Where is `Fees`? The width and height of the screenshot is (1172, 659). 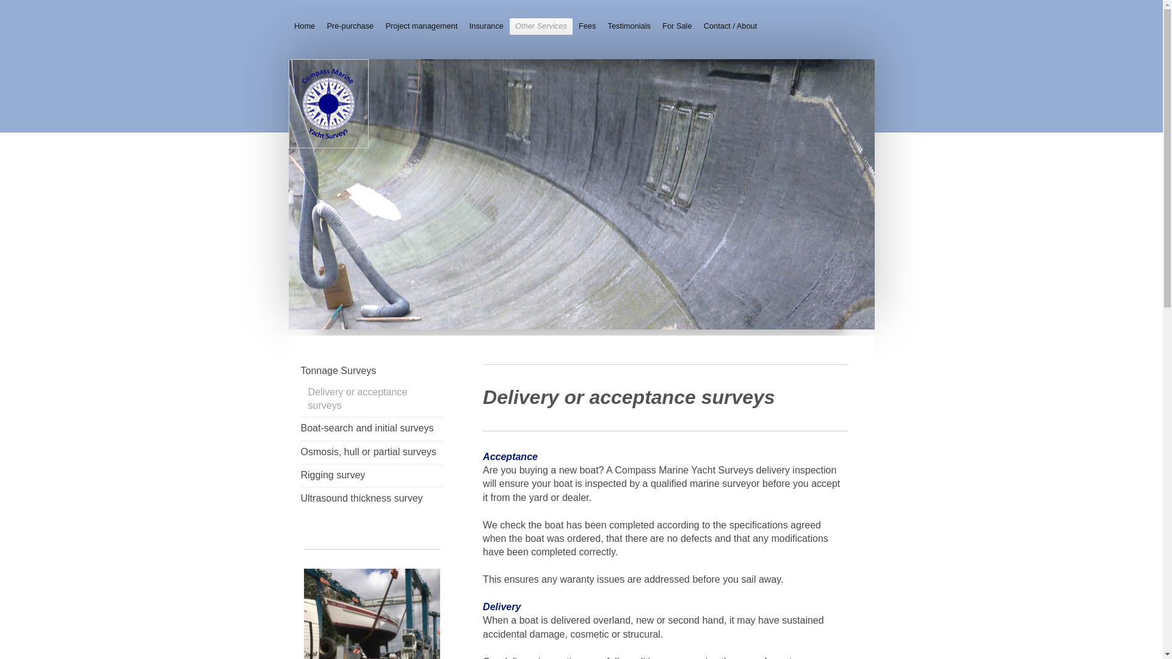
Fees is located at coordinates (587, 27).